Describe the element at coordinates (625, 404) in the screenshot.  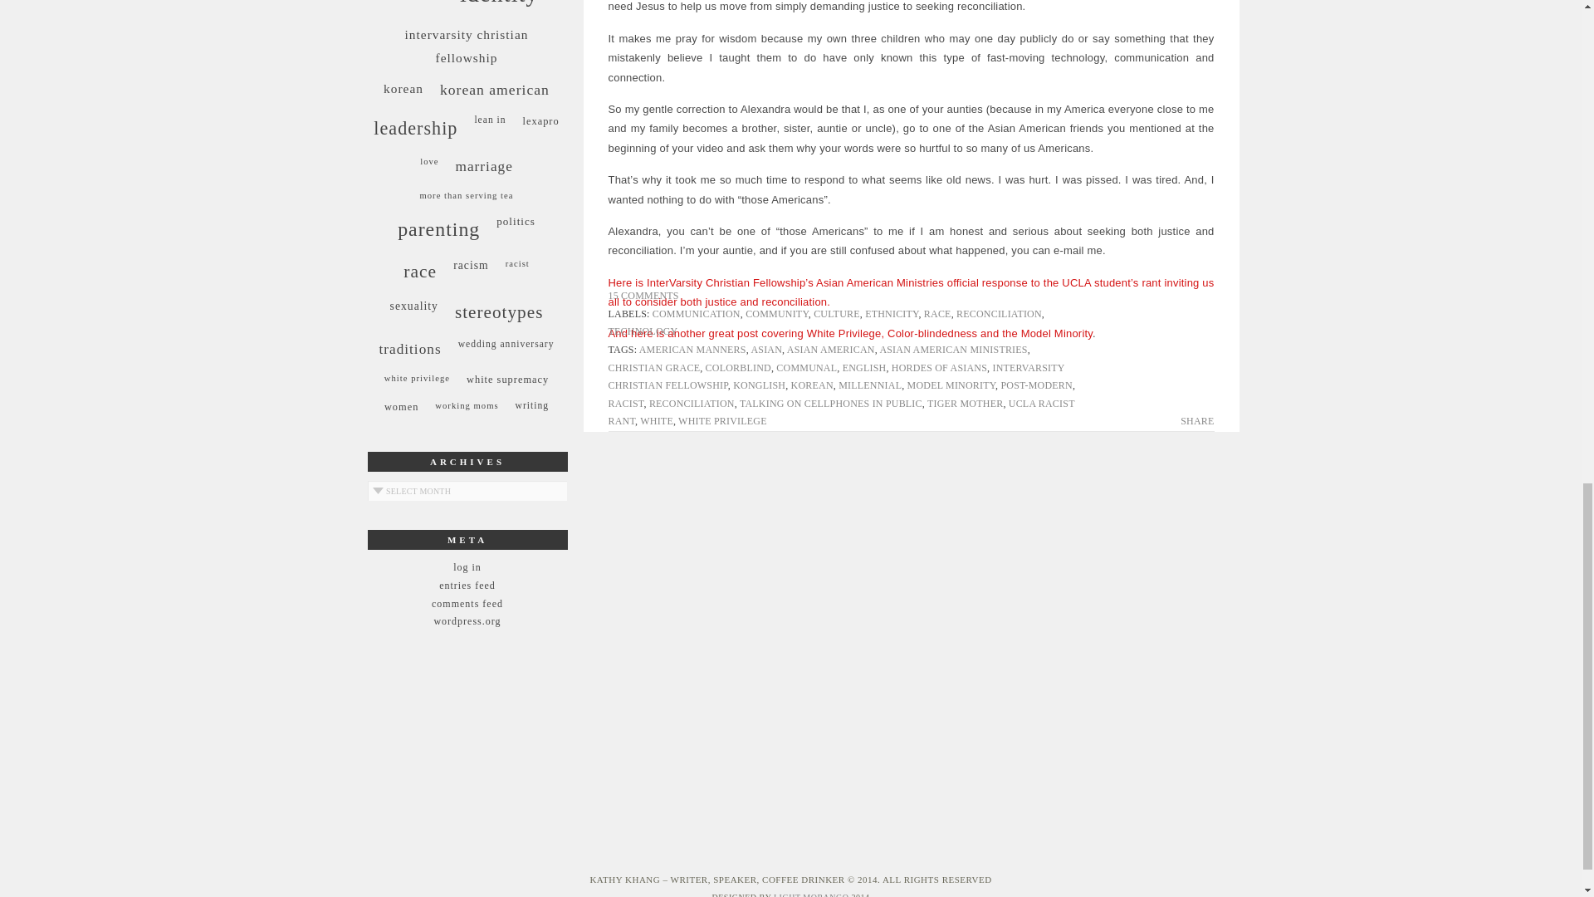
I see `RACIST` at that location.